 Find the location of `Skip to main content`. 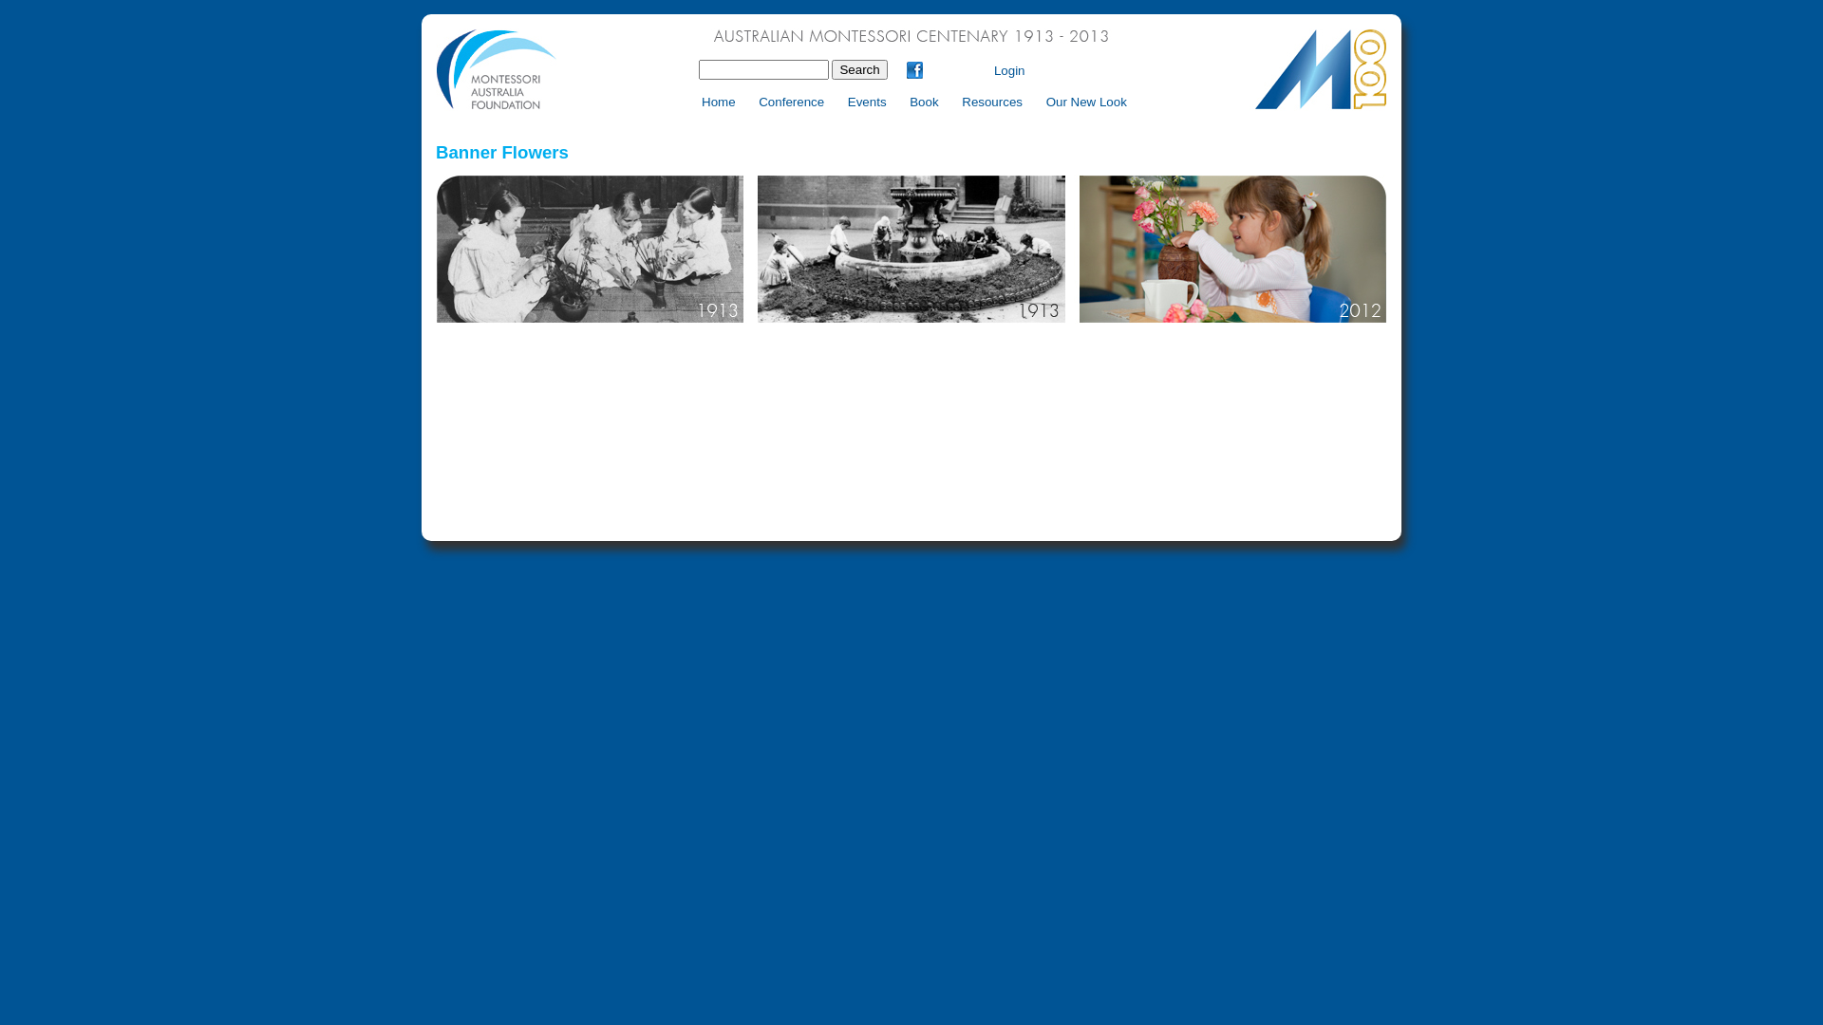

Skip to main content is located at coordinates (968, 15).